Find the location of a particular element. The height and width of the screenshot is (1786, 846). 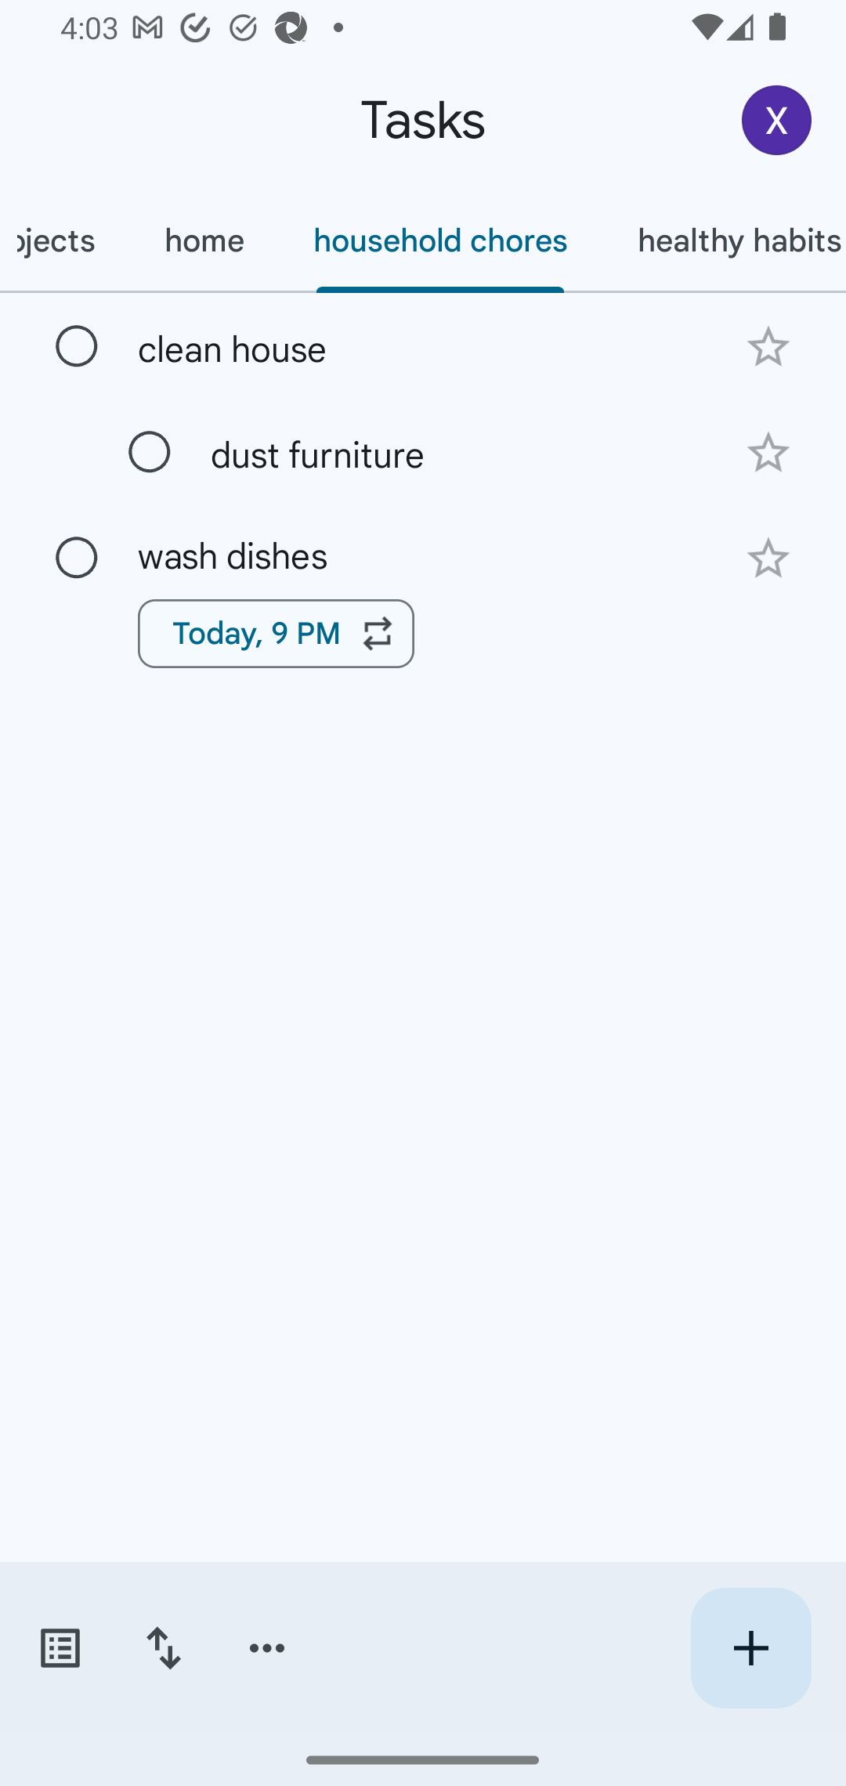

Create new task is located at coordinates (750, 1648).